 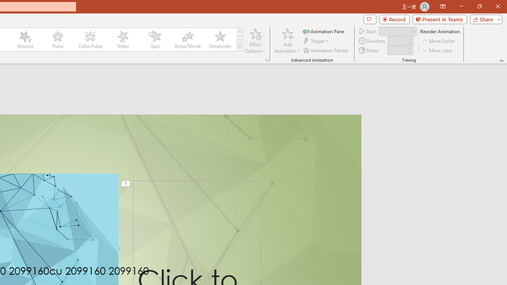 I want to click on Animation Painter, so click(x=326, y=50).